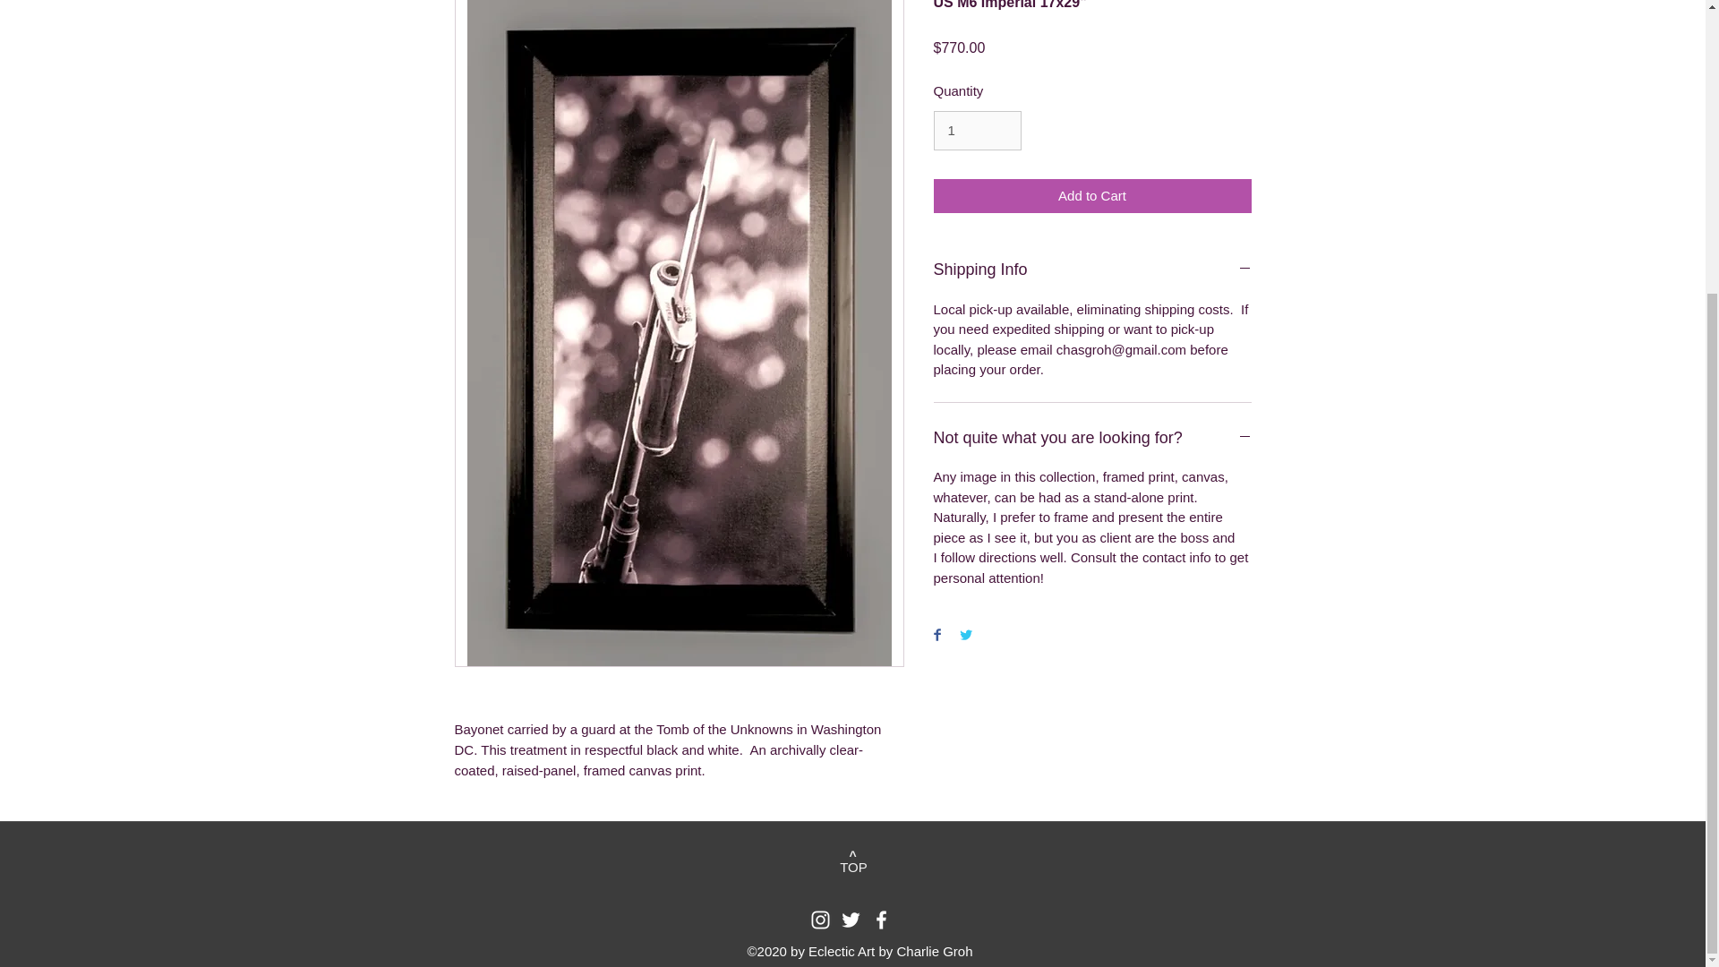 This screenshot has width=1719, height=967. Describe the element at coordinates (1092, 195) in the screenshot. I see `Add to Cart` at that location.